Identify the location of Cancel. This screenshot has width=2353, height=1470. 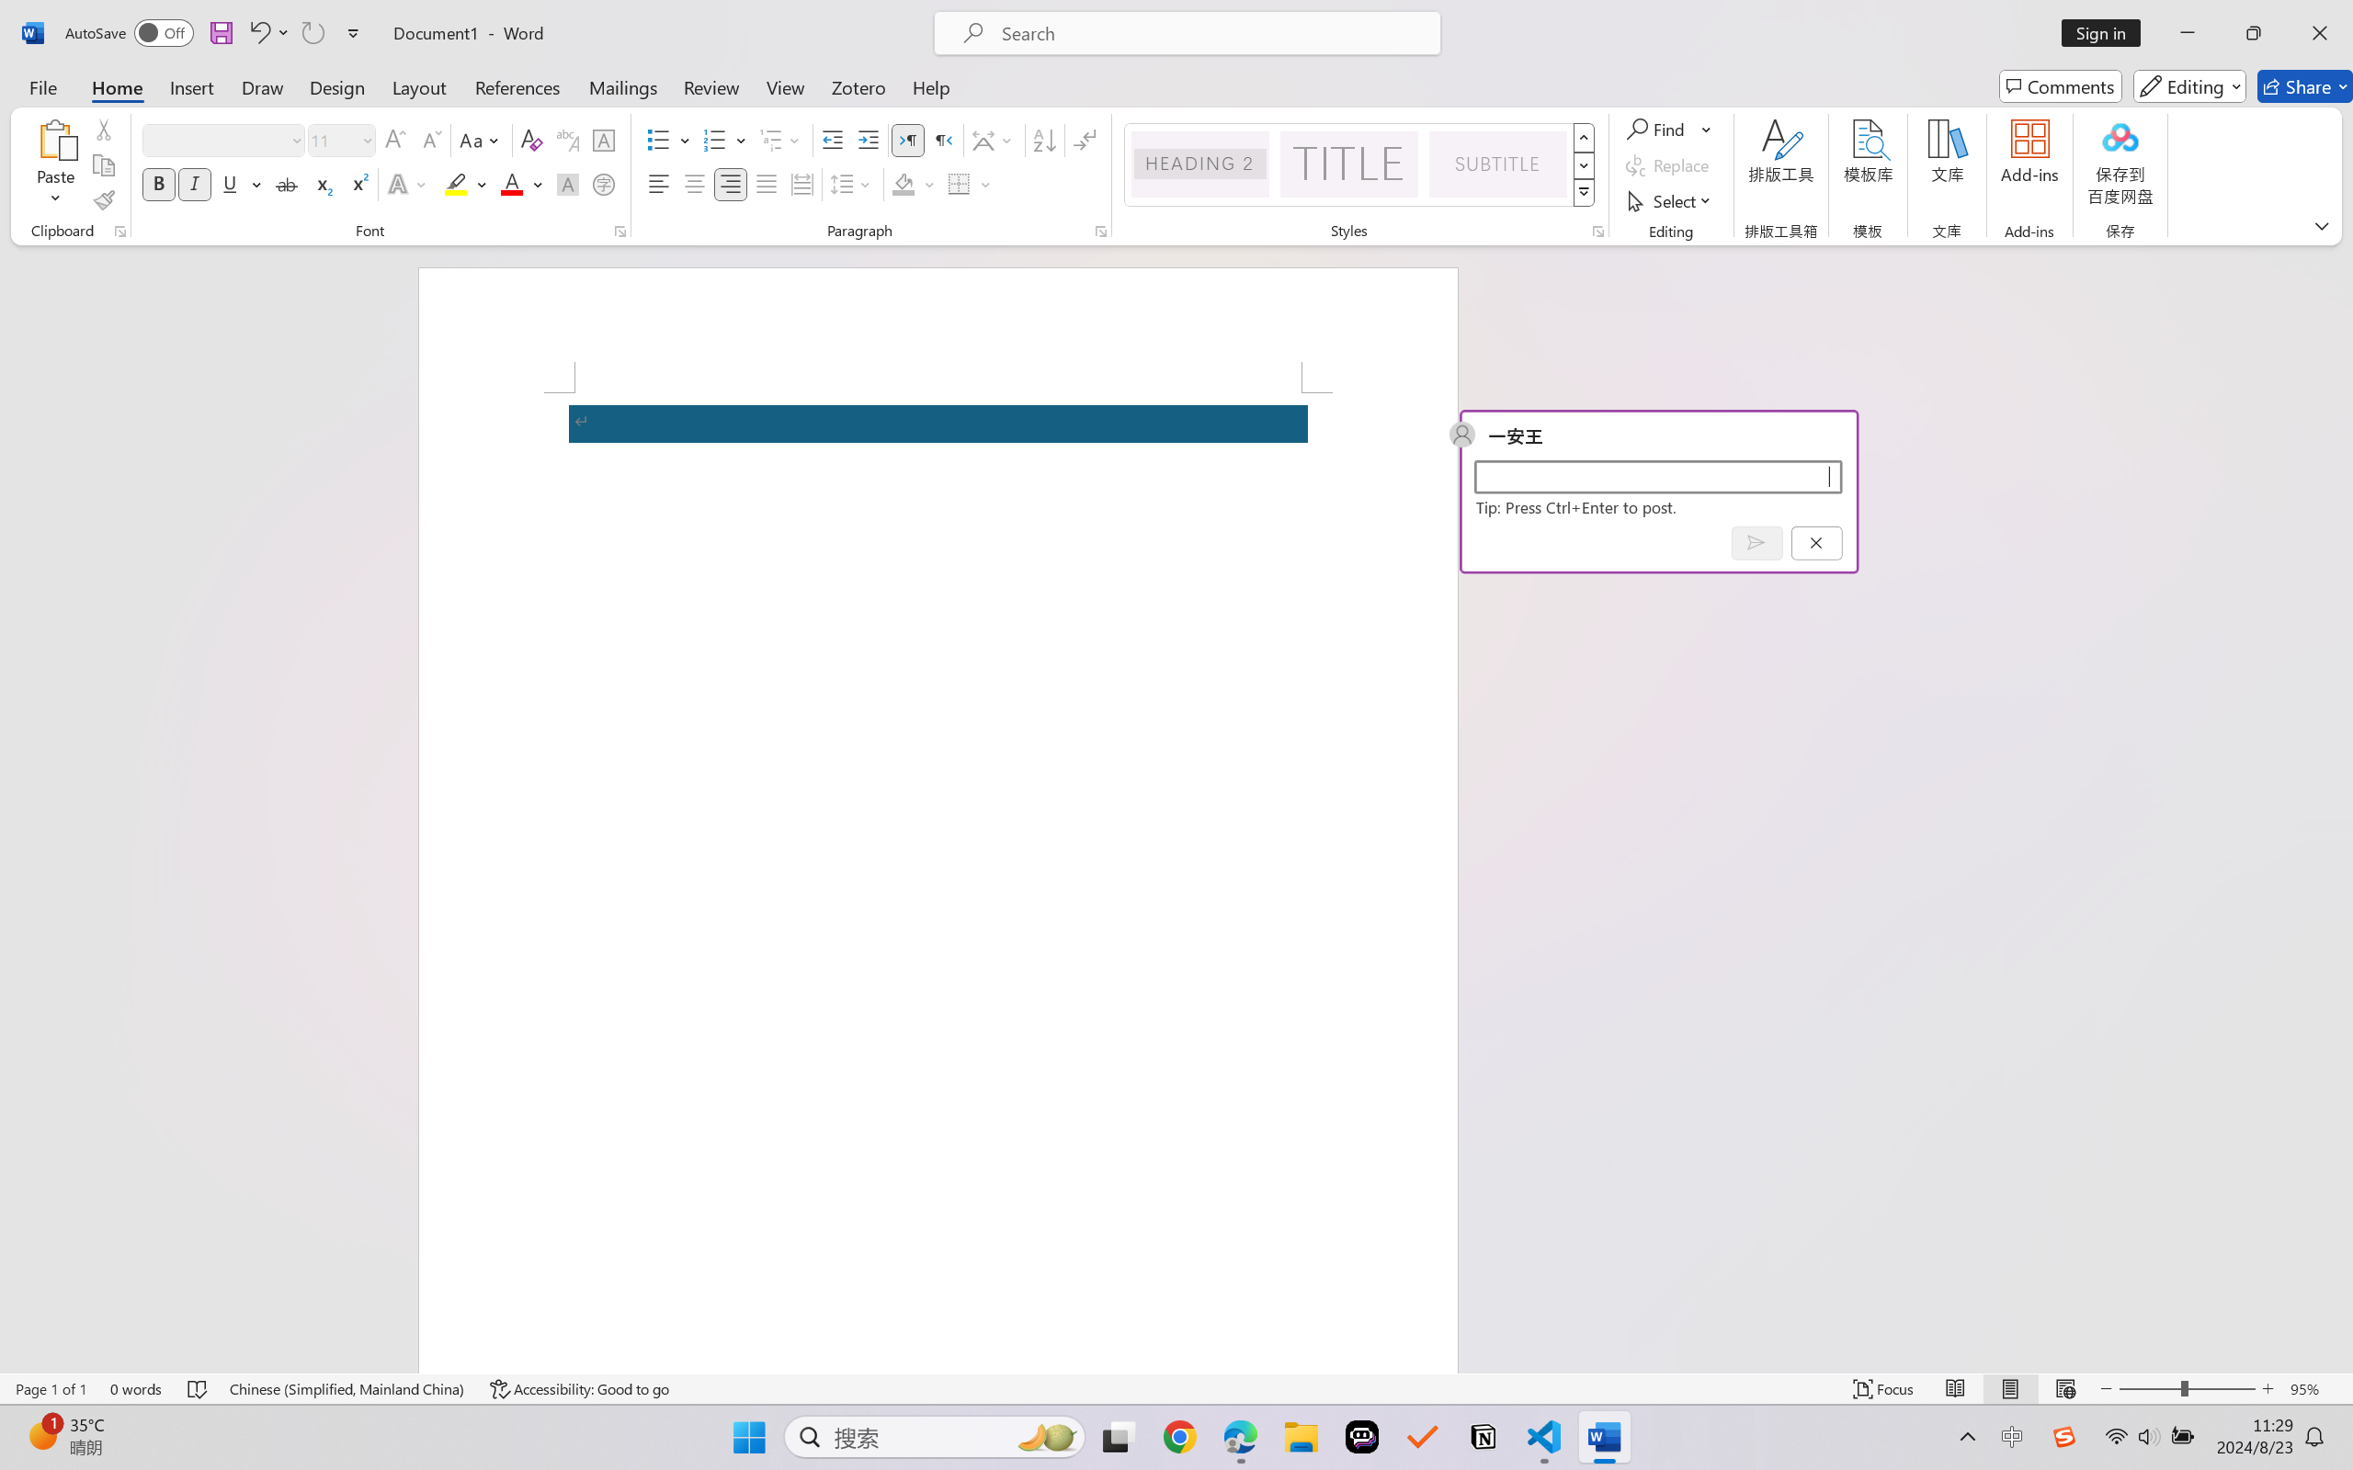
(1816, 542).